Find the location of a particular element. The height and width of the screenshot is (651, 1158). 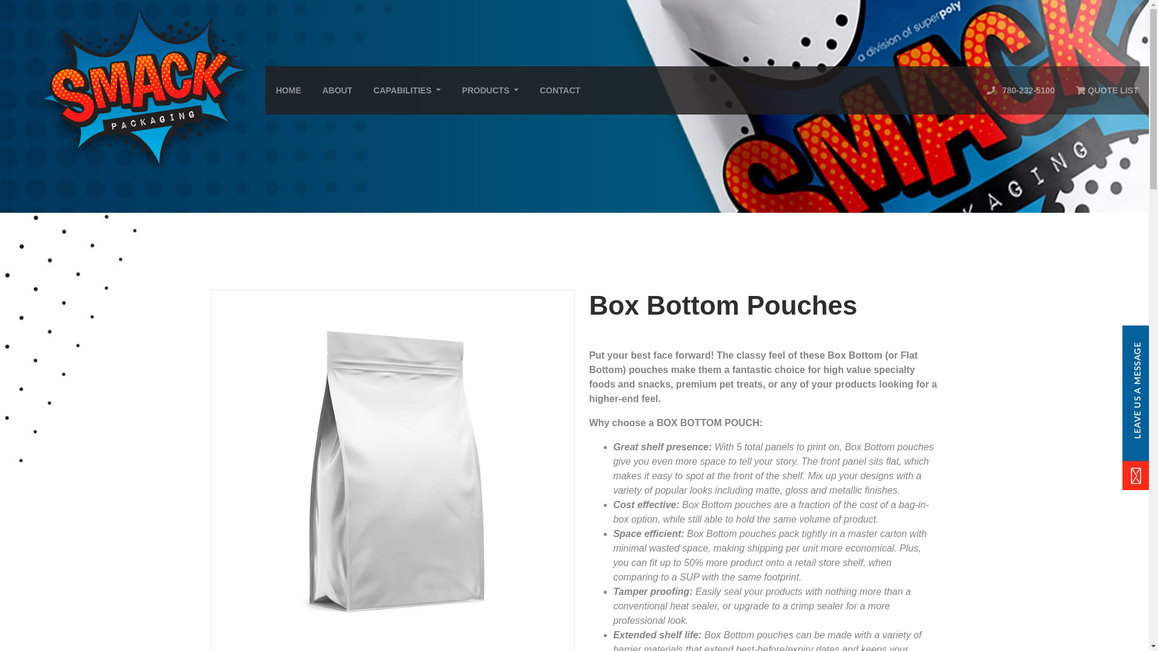

About is located at coordinates (337, 90).